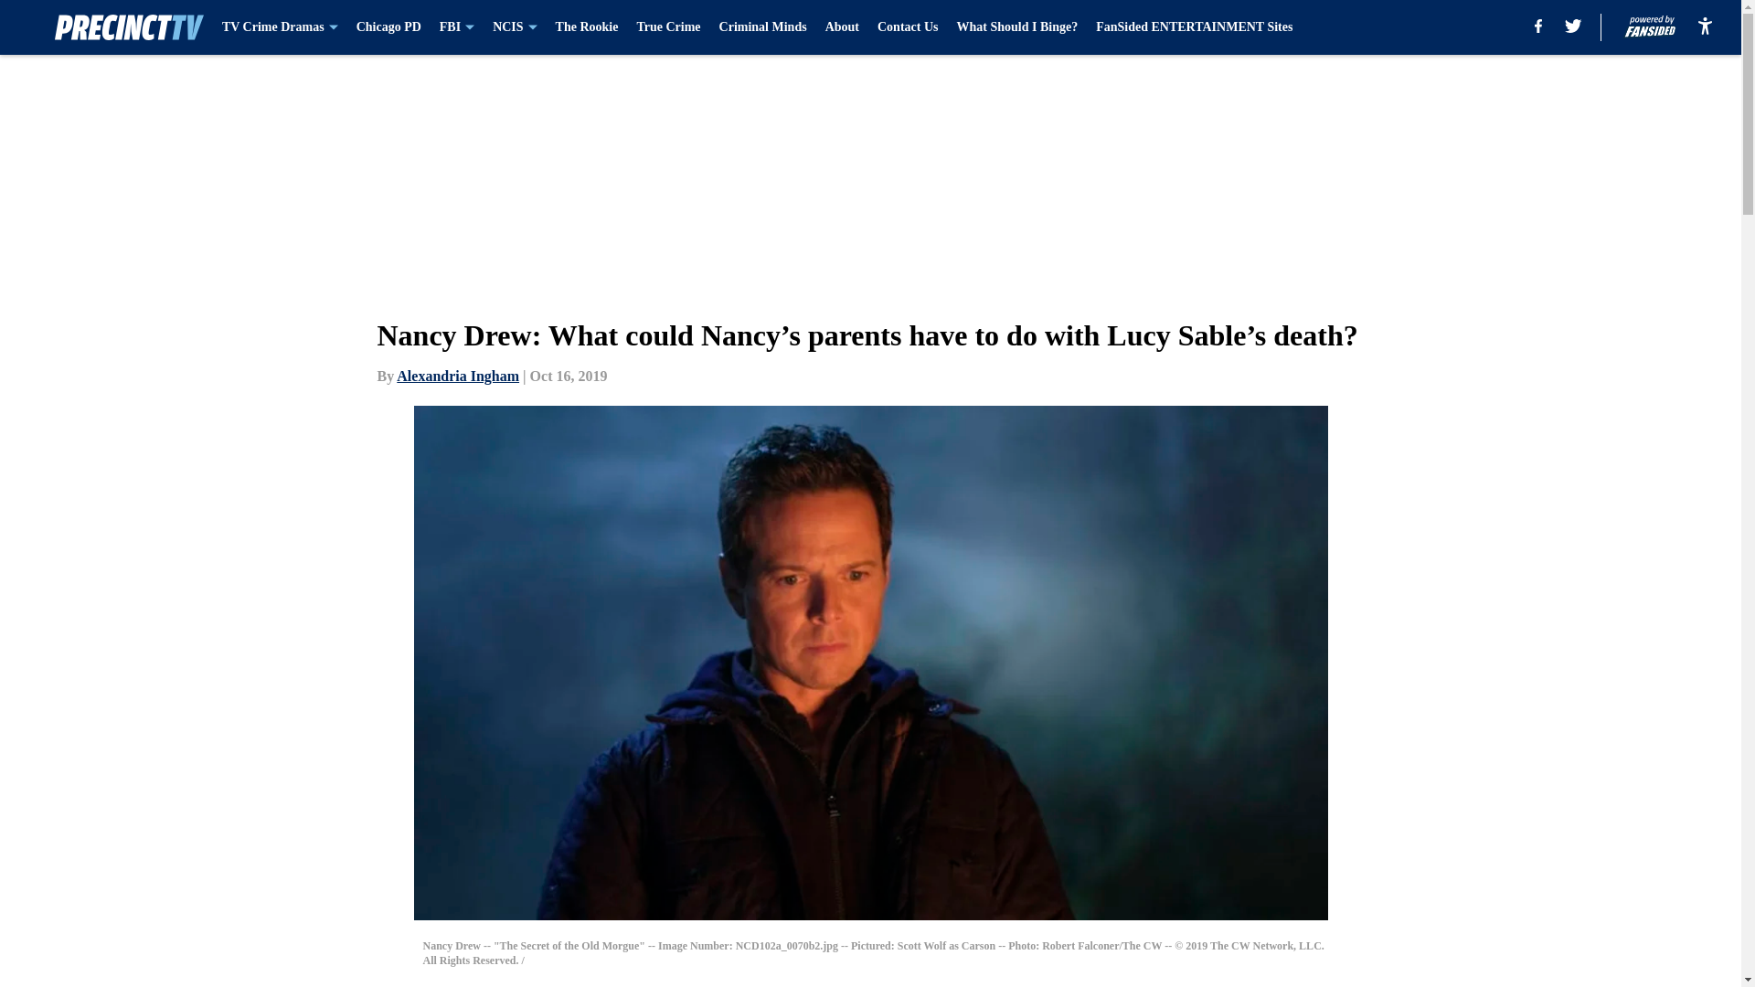  I want to click on Alexandria Ingham, so click(457, 376).